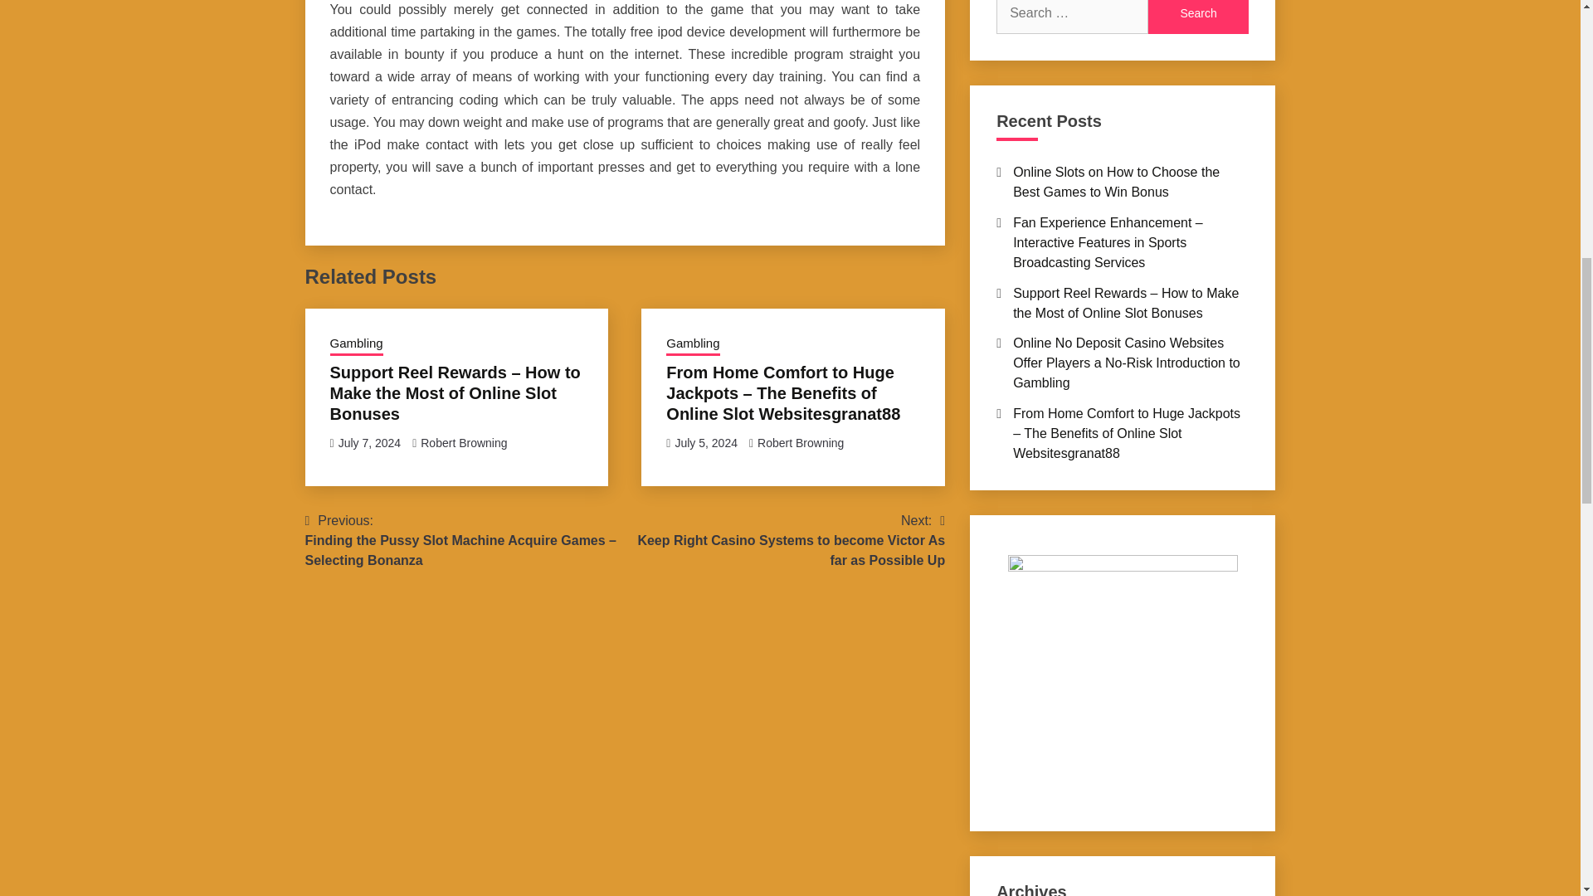 This screenshot has height=896, width=1593. I want to click on Gambling, so click(692, 344).